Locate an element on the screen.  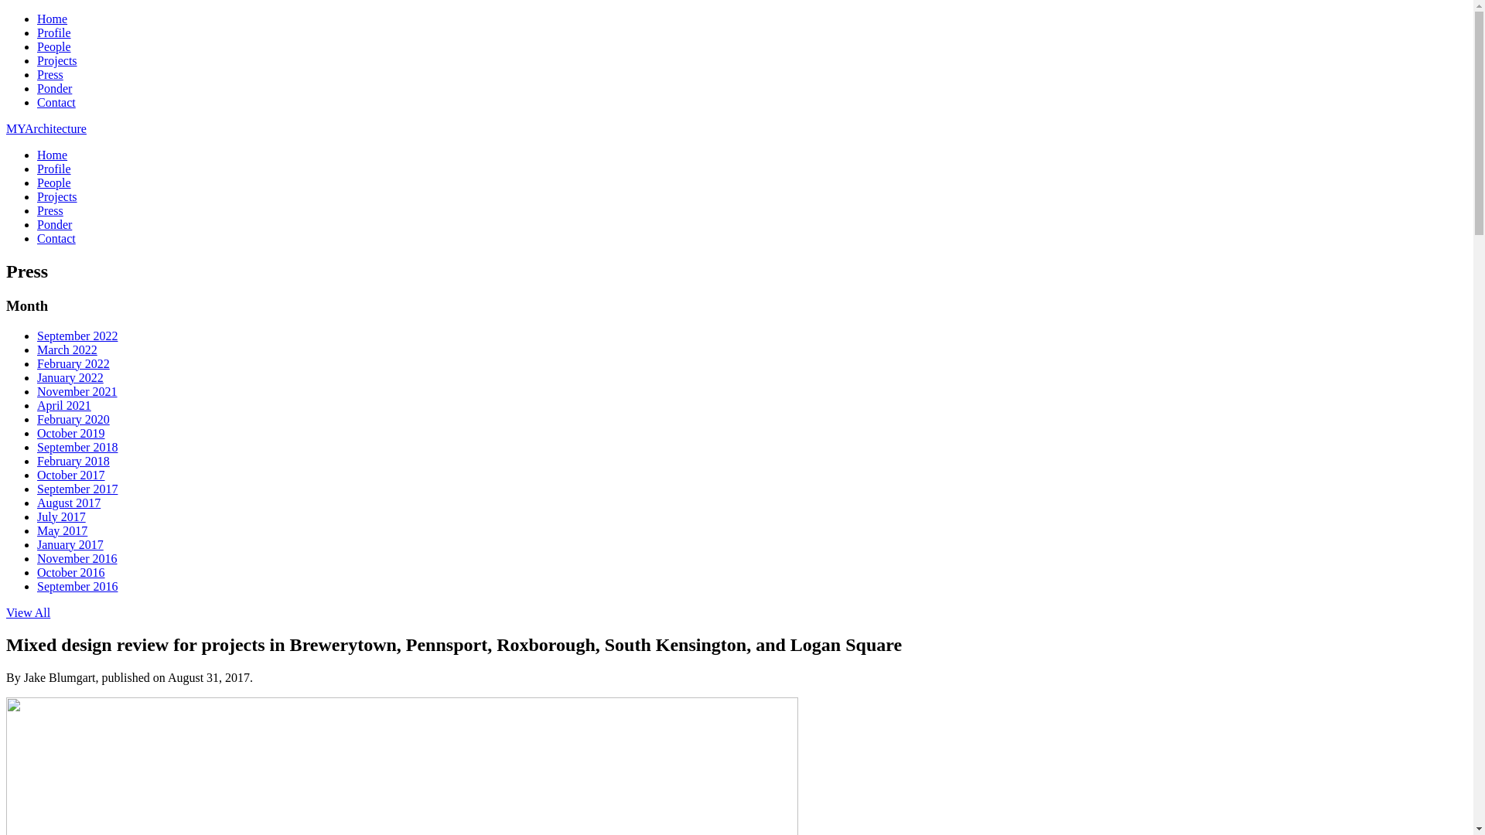
Projects is located at coordinates (57, 60).